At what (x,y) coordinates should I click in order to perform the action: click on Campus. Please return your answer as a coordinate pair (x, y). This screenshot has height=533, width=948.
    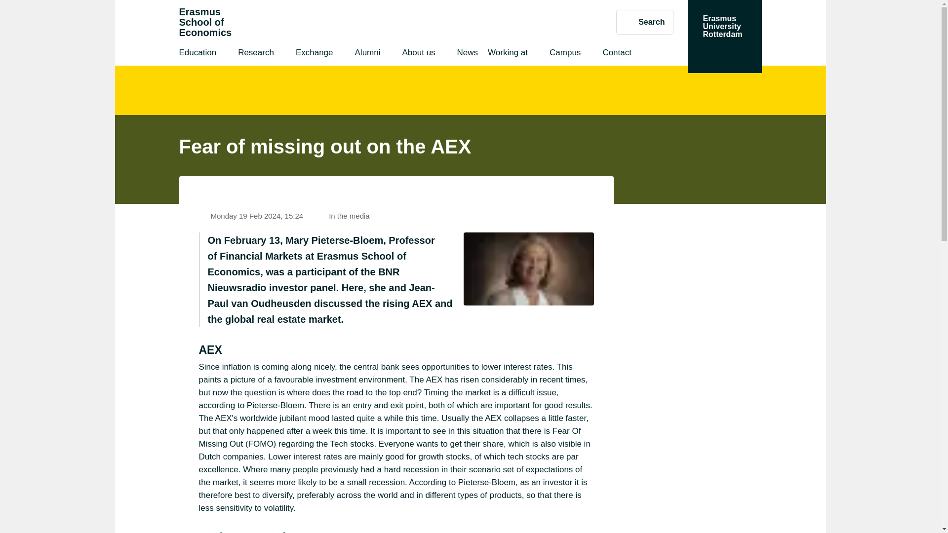
    Looking at the image, I should click on (565, 54).